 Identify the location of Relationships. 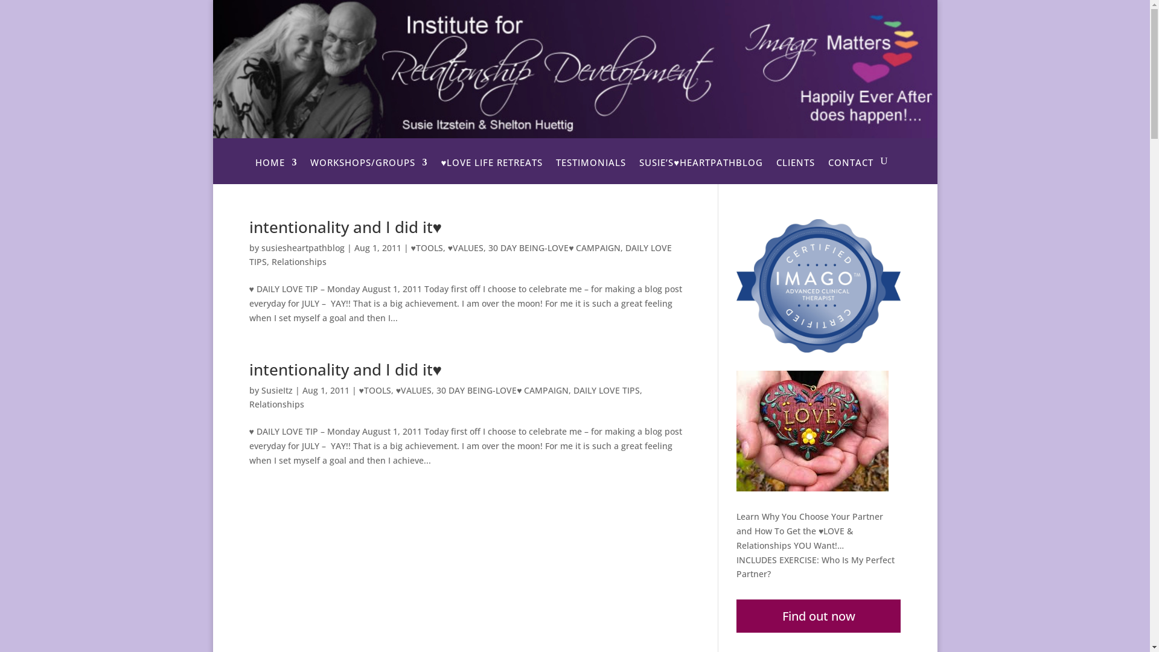
(299, 262).